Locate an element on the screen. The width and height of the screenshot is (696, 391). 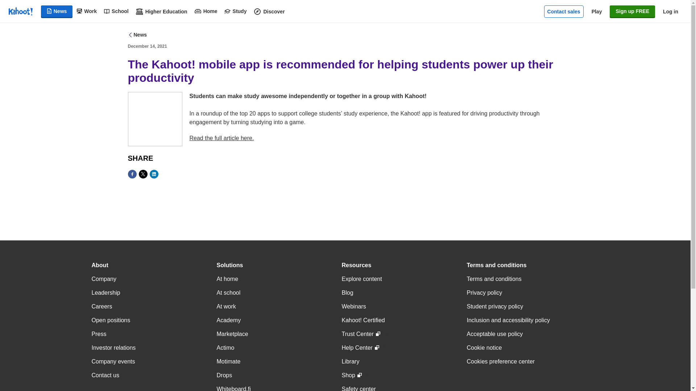
Log in is located at coordinates (671, 12).